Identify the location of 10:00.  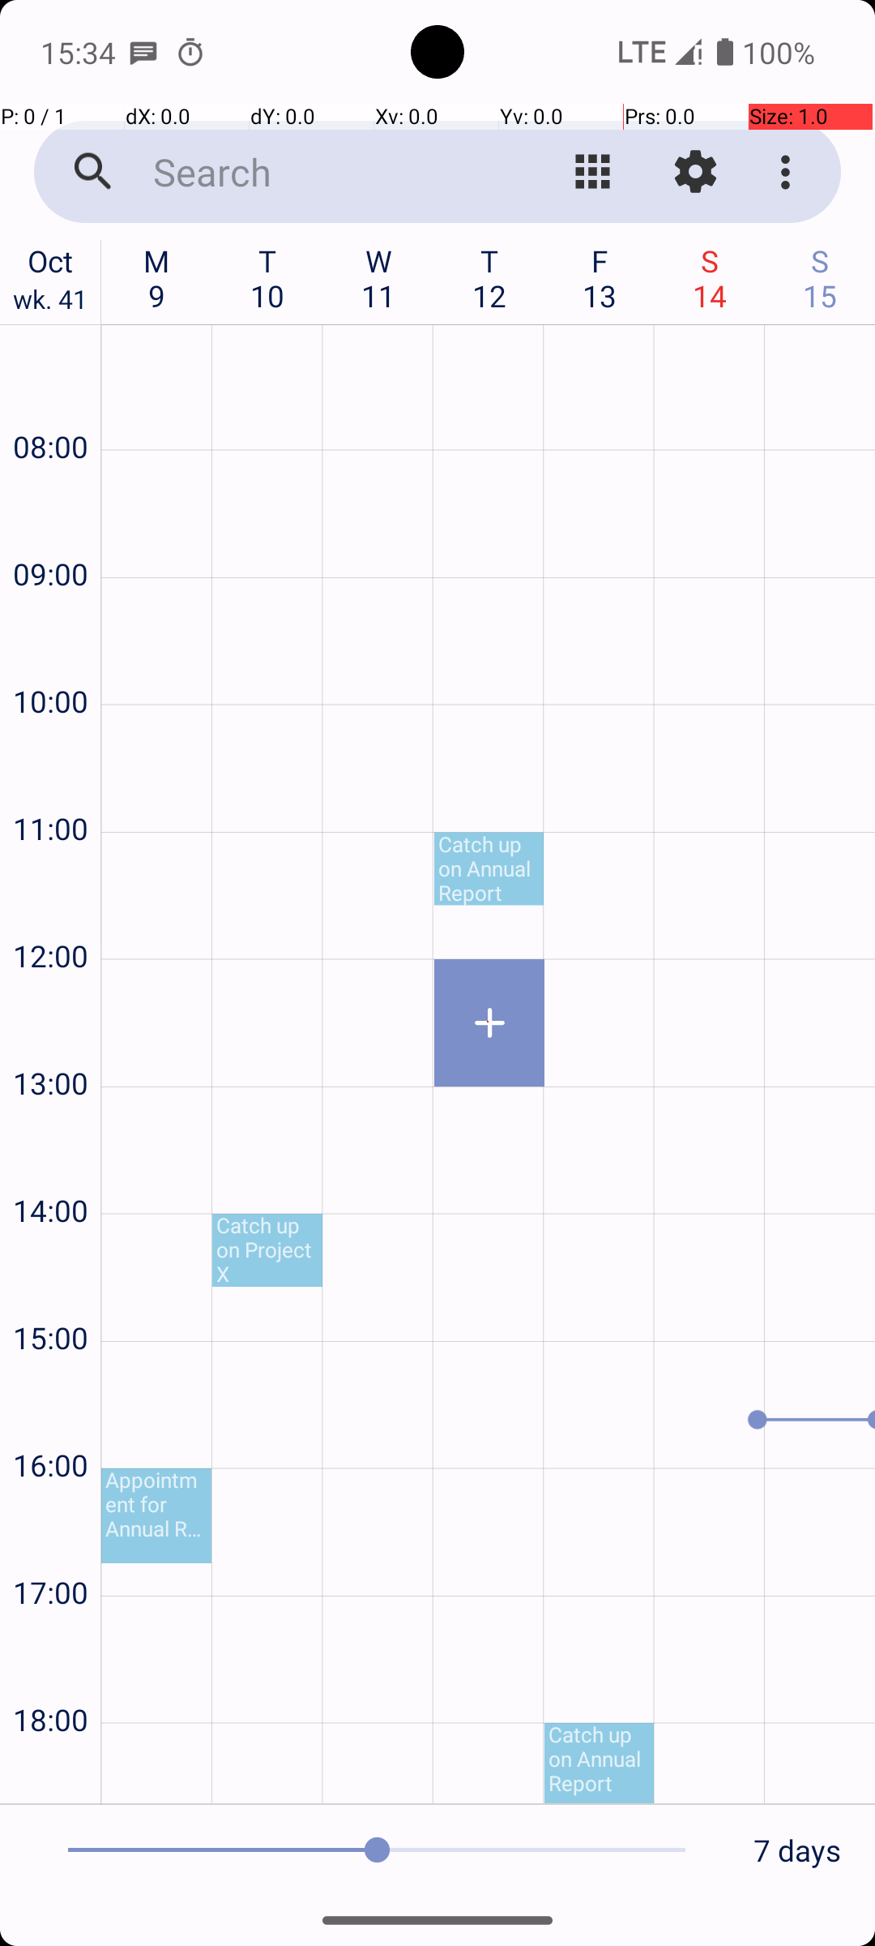
(50, 658).